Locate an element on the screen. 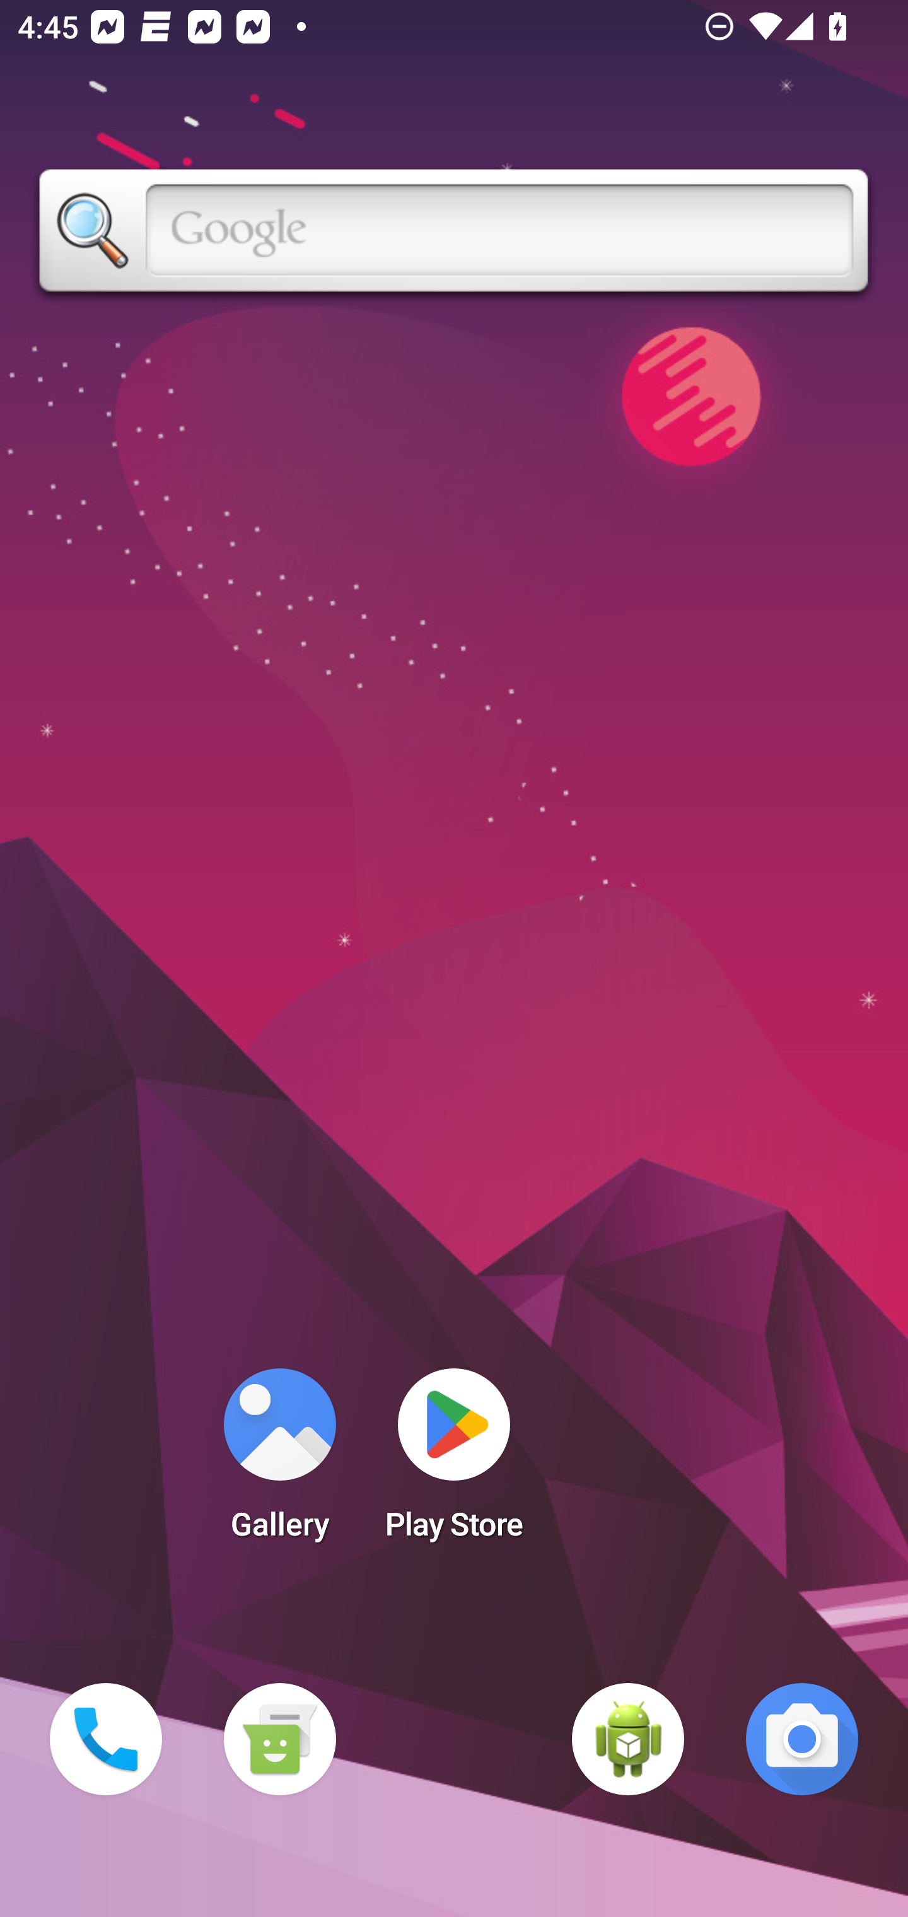 This screenshot has width=908, height=1917. Gallery is located at coordinates (279, 1462).